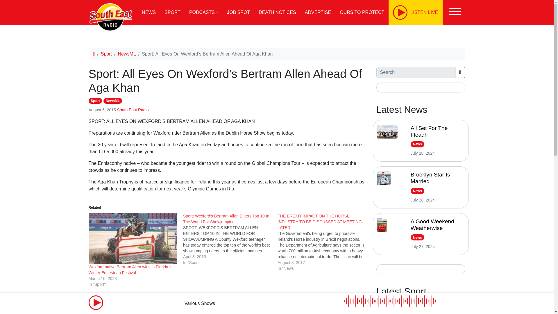 The height and width of the screenshot is (314, 558). I want to click on JOB SPOT, so click(238, 13).